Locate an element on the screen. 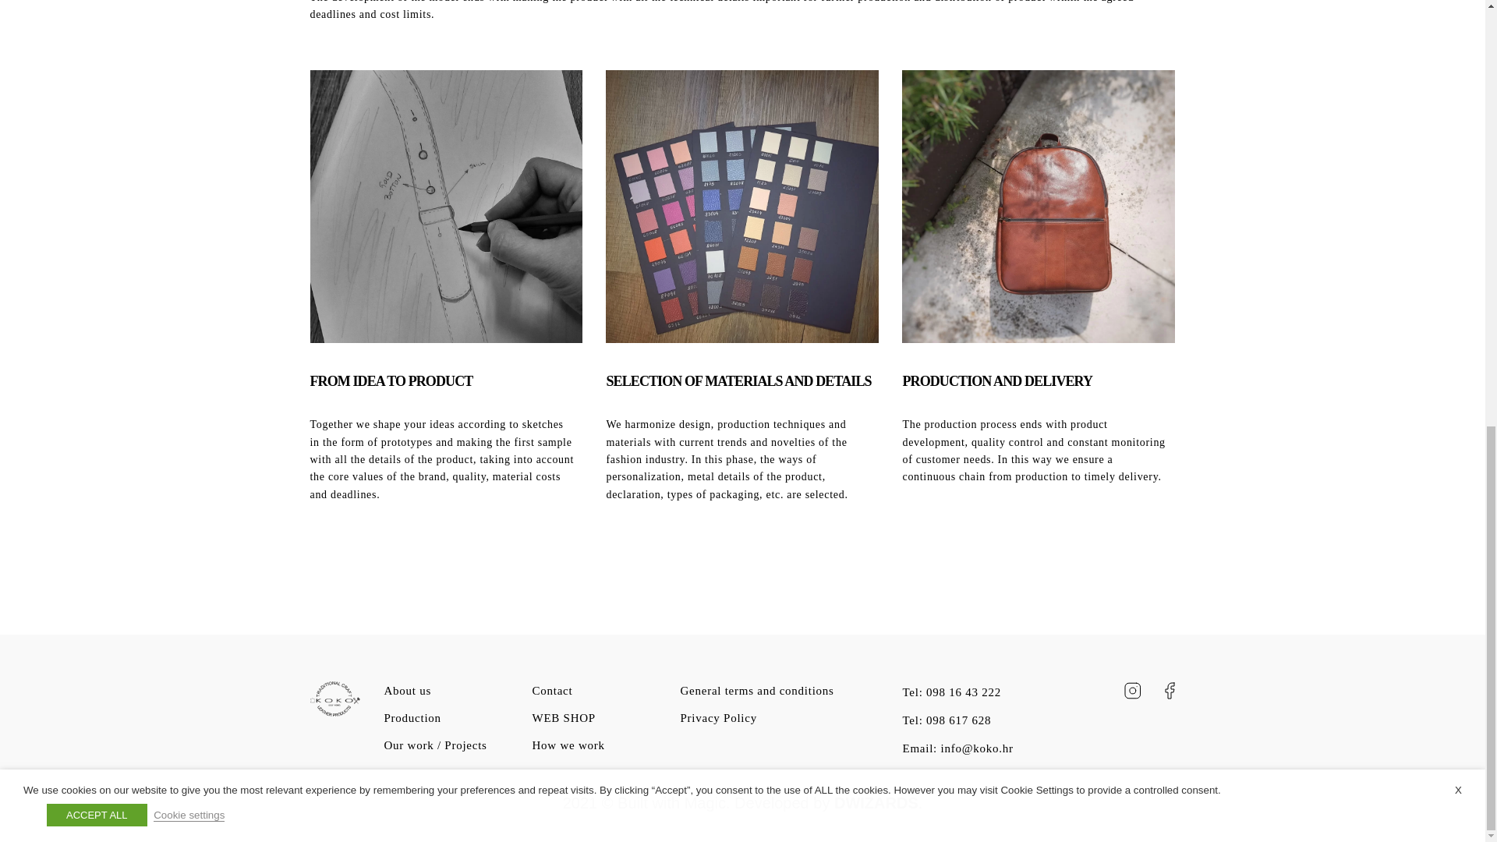 The height and width of the screenshot is (842, 1497). FROM IDEA TO PRODUCT is located at coordinates (391, 380).